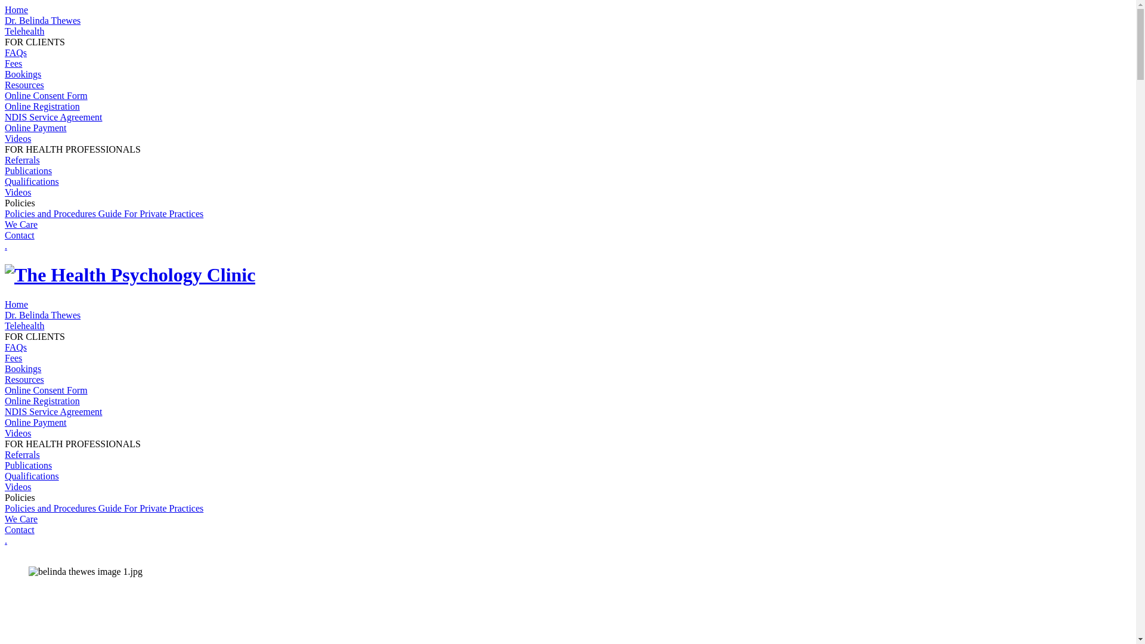 The image size is (1145, 644). I want to click on Fees, so click(13, 63).